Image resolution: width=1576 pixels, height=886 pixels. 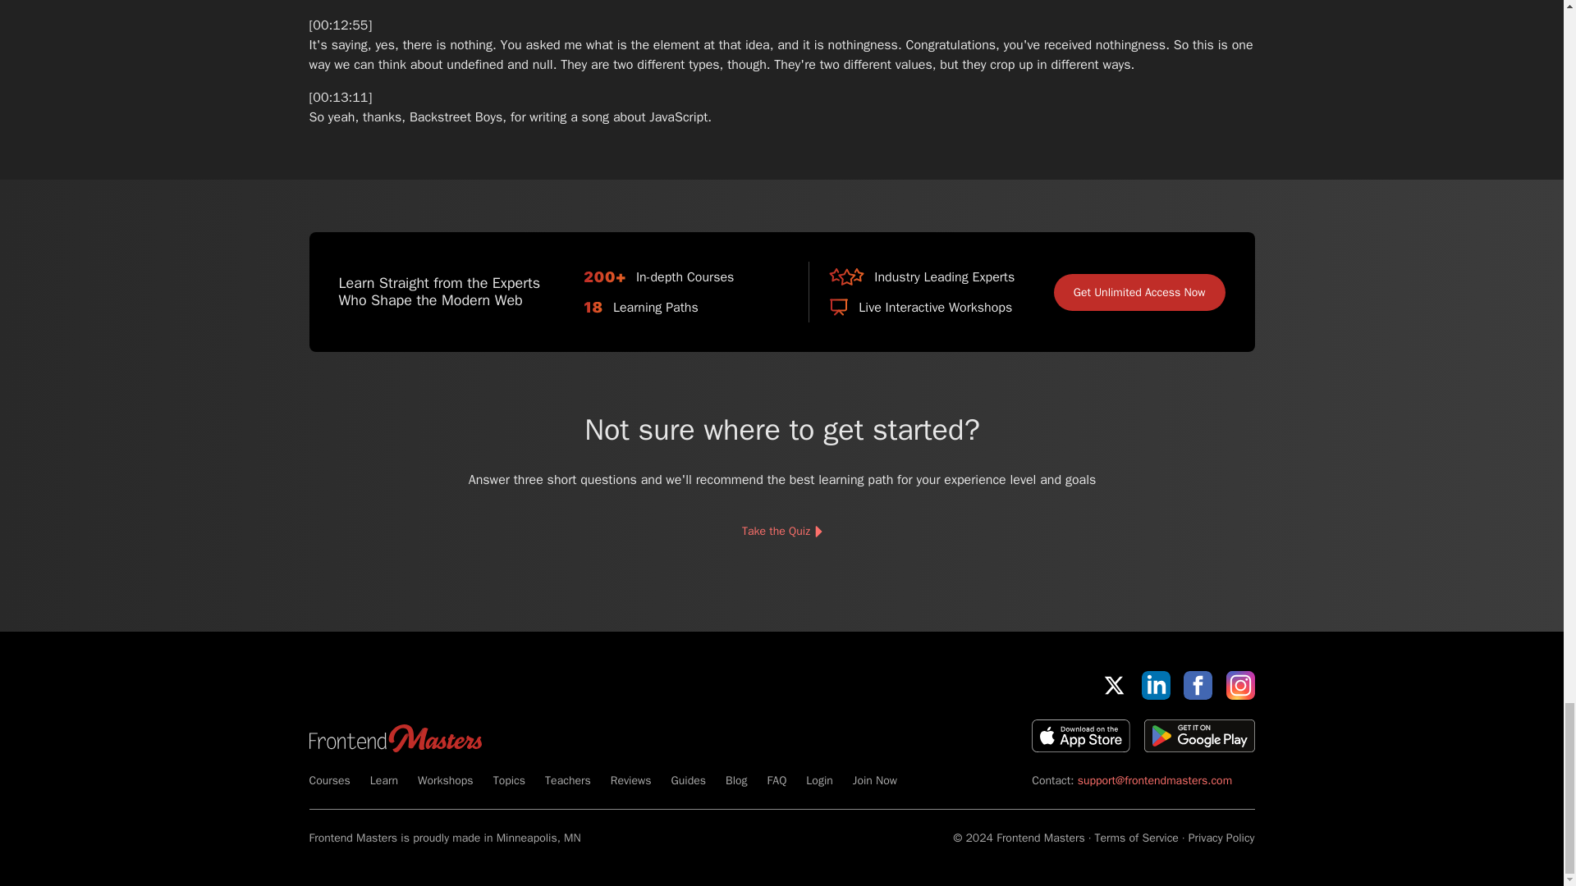 I want to click on Apple App Store, so click(x=1080, y=735).